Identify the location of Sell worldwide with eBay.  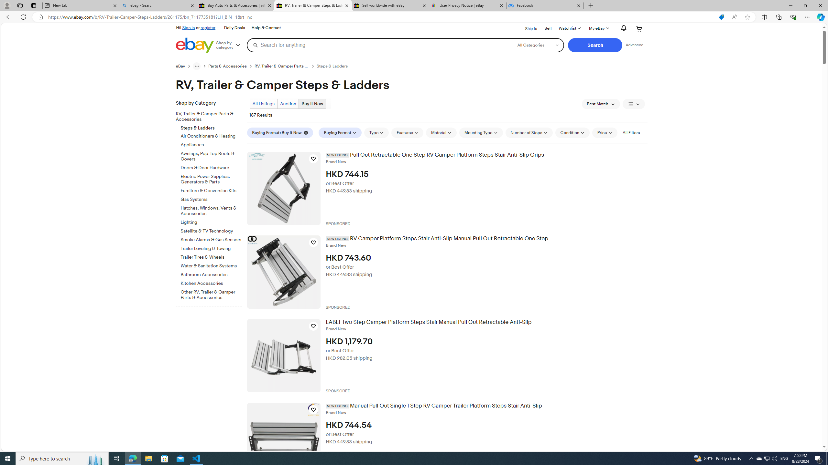
(390, 5).